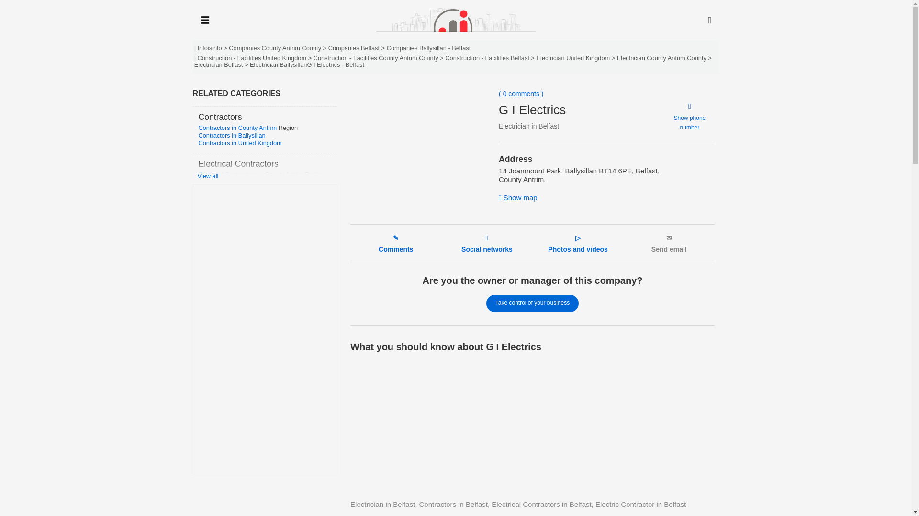  I want to click on Construction - Facilities United Kingdom, so click(252, 58).